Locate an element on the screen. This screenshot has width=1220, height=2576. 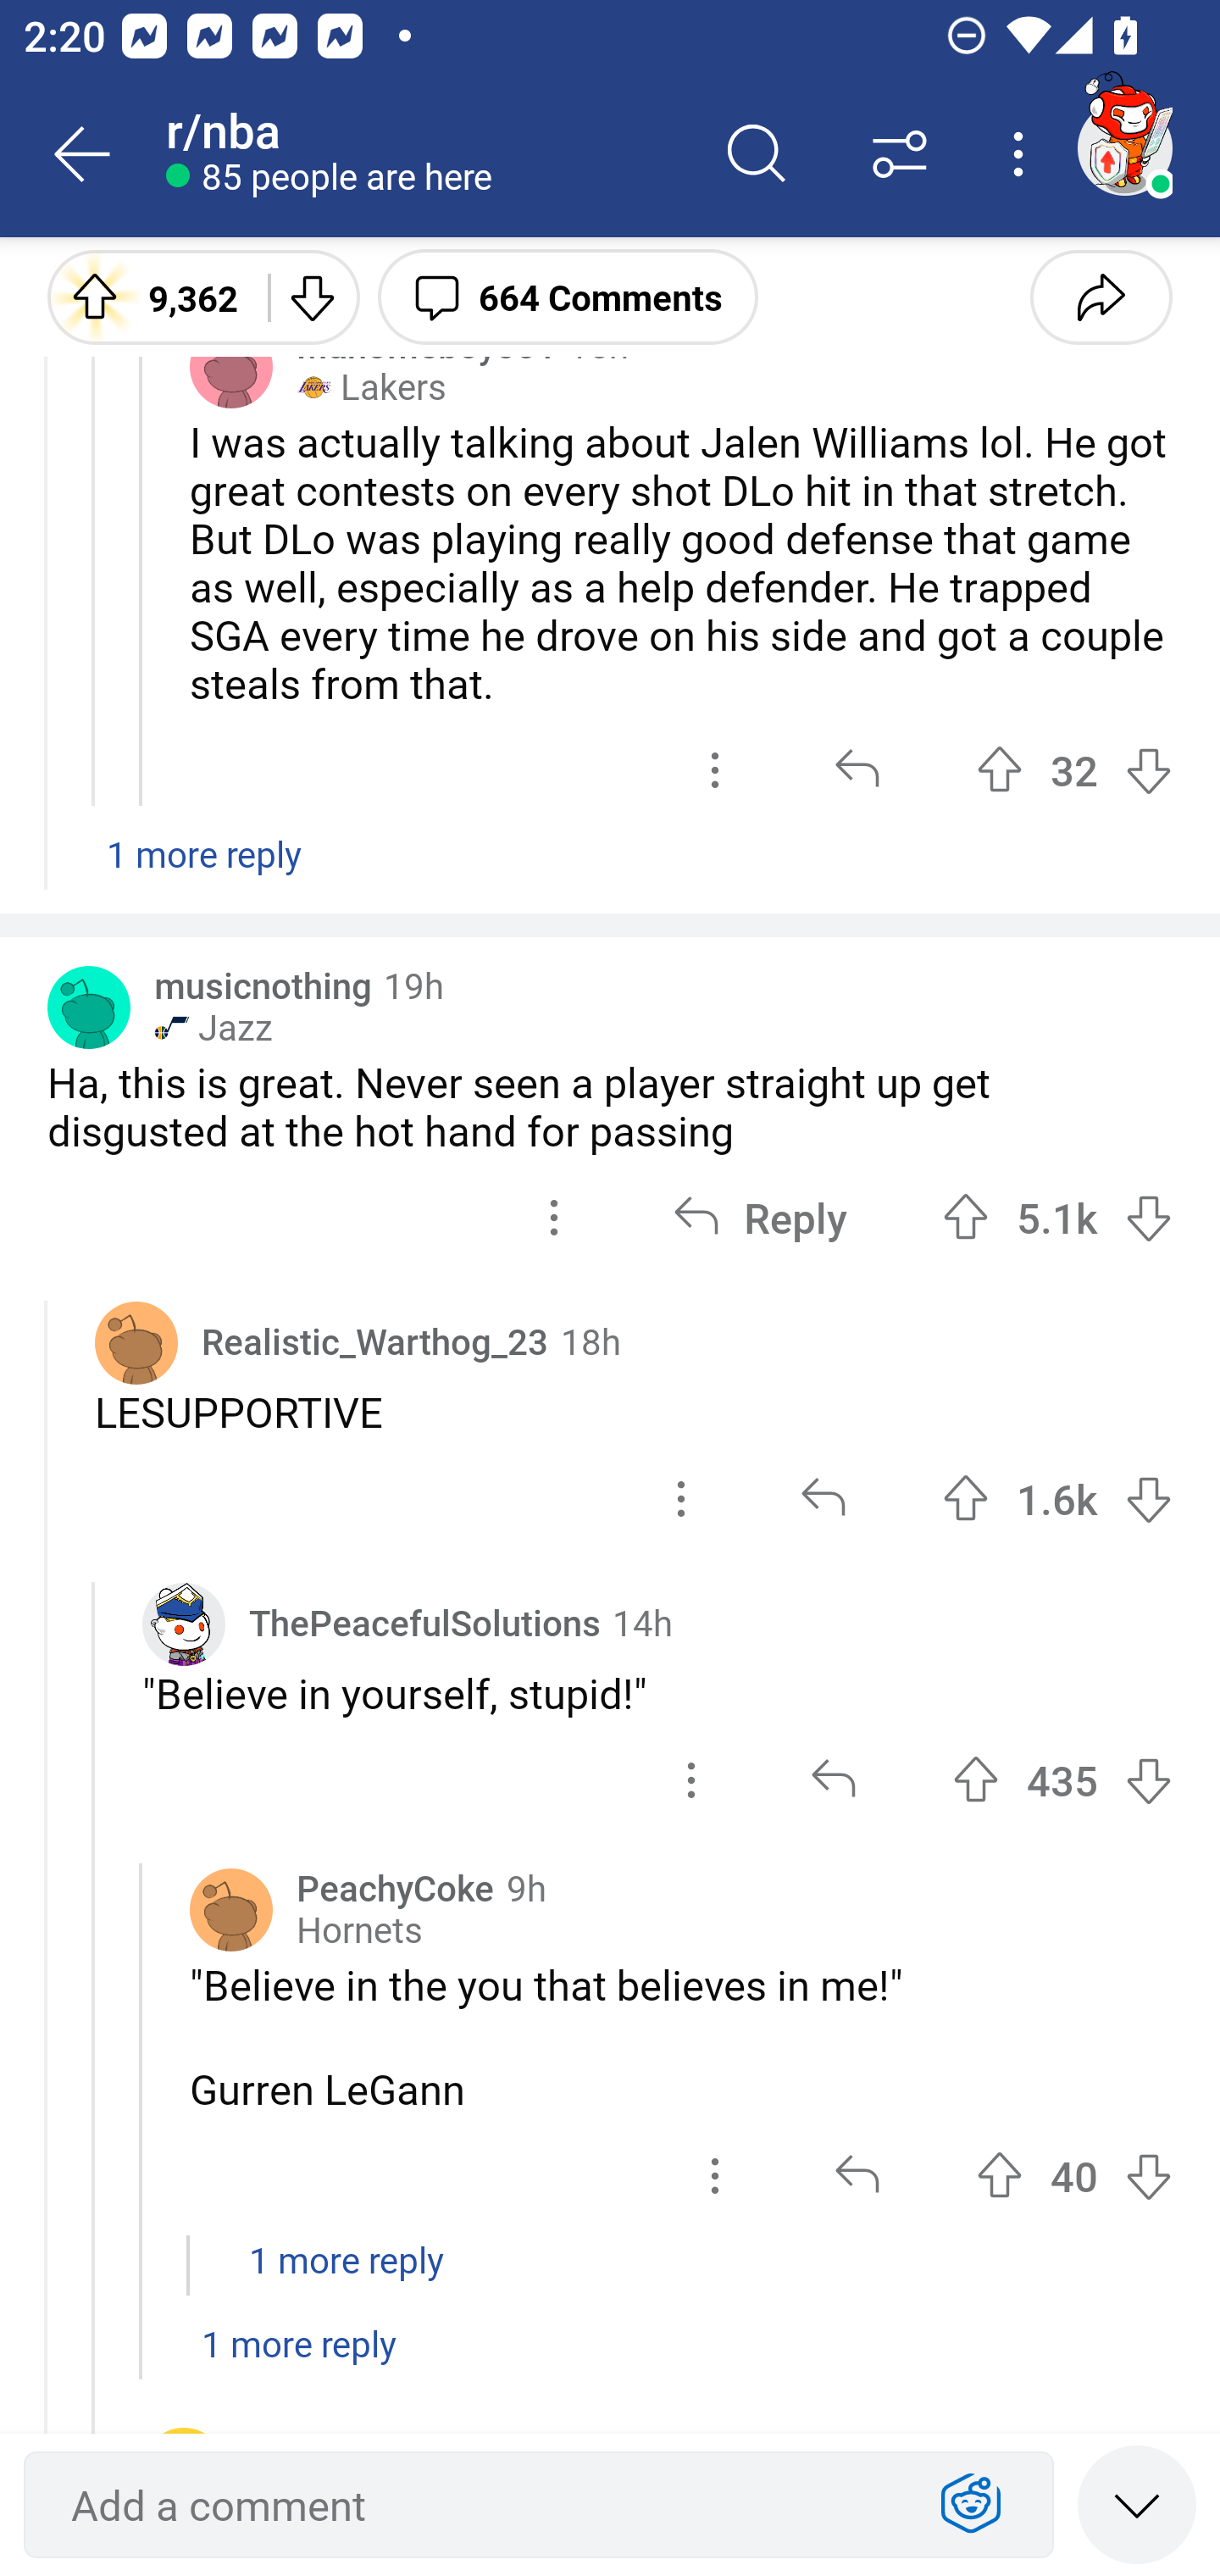
14h is located at coordinates (642, 1621).